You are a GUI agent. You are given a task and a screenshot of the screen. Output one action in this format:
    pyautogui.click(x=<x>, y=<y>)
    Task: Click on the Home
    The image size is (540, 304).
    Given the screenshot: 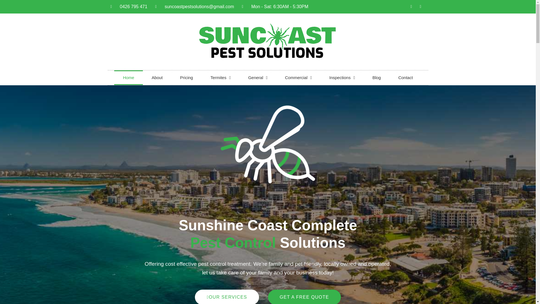 What is the action you would take?
    pyautogui.click(x=128, y=78)
    